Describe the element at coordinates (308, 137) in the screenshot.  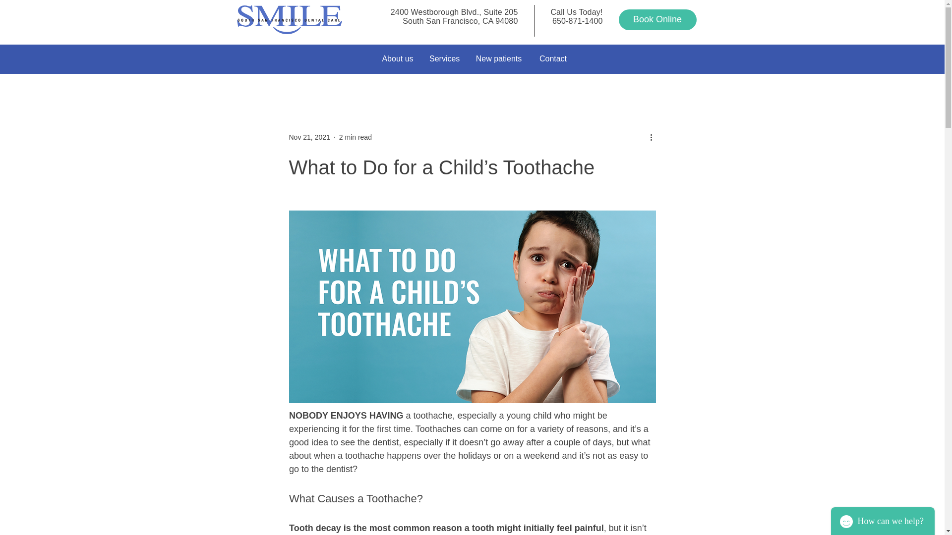
I see `Nov 21, 2021` at that location.